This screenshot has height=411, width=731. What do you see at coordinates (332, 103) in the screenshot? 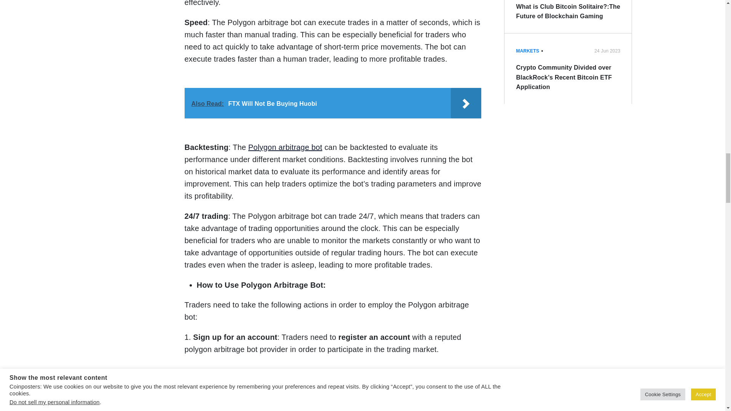
I see `Also Read:  FTX Will Not Be Buying Huobi` at bounding box center [332, 103].